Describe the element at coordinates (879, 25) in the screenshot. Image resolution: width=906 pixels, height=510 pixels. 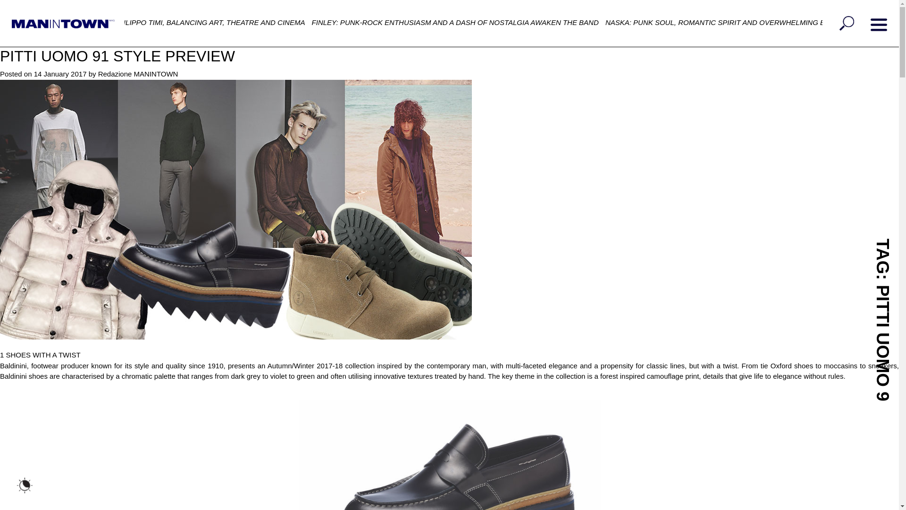
I see `Primary Menu` at that location.